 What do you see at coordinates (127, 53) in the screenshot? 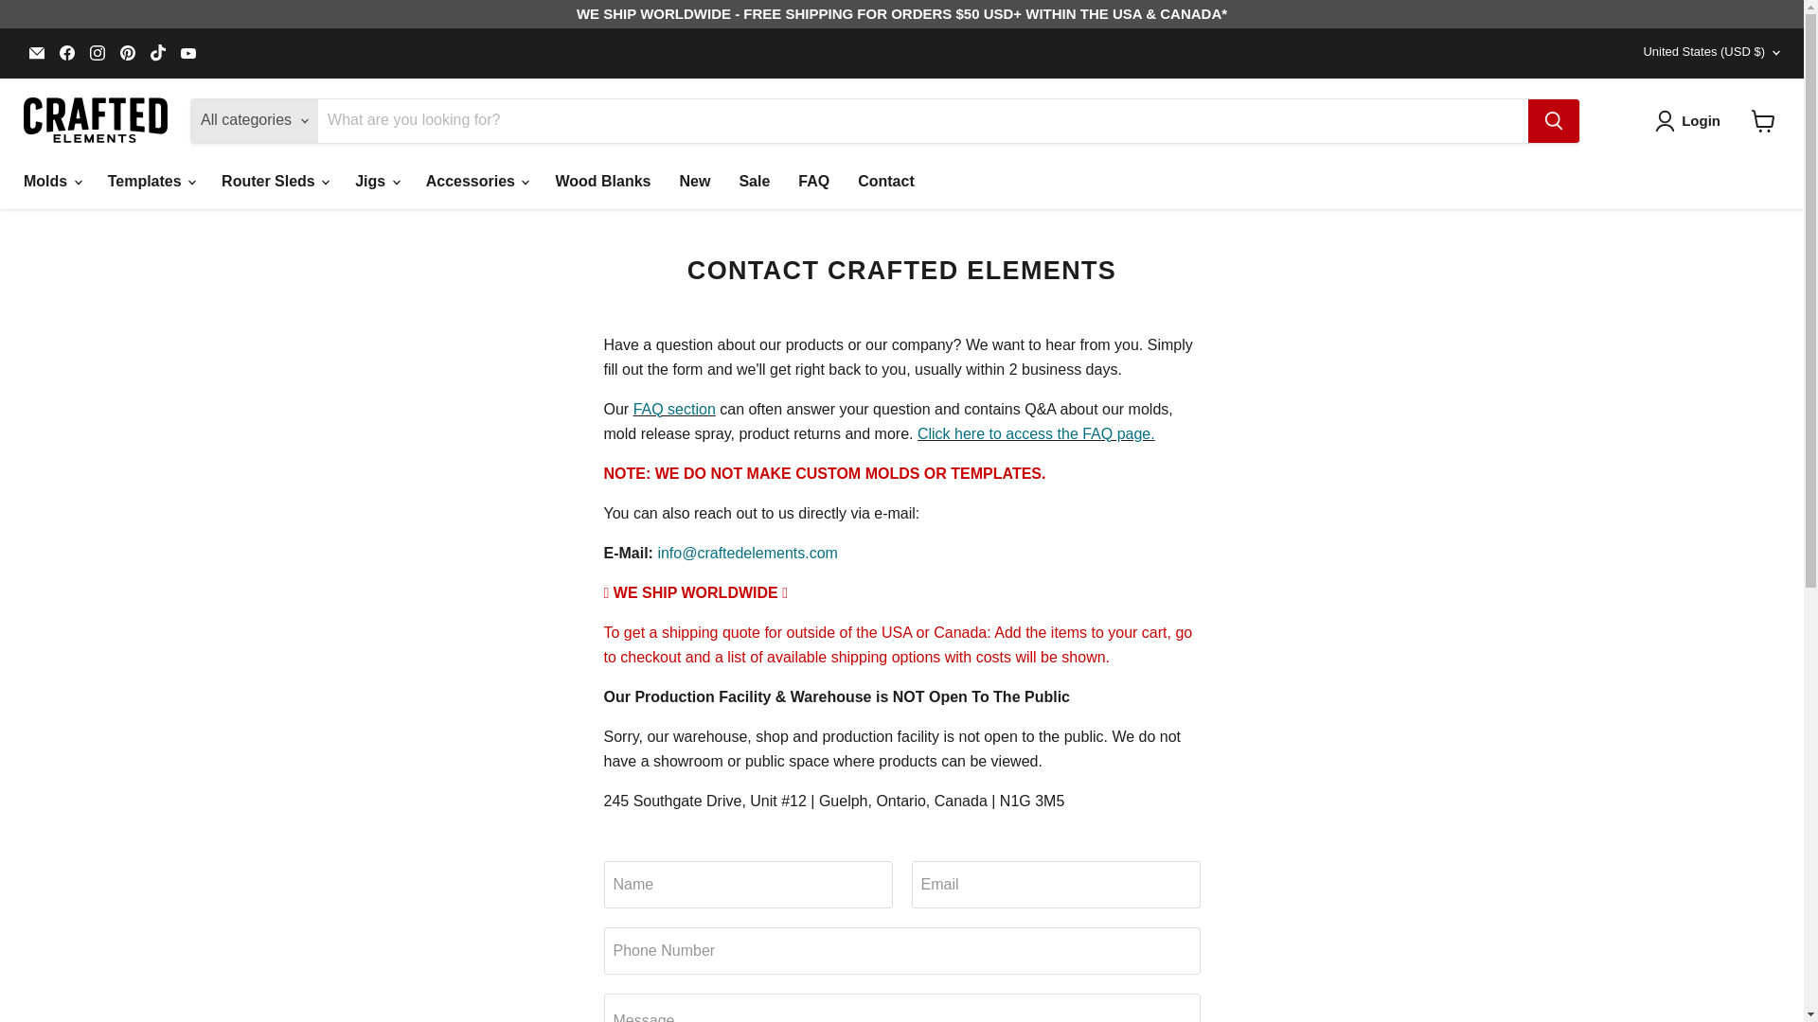
I see `Pinterest` at bounding box center [127, 53].